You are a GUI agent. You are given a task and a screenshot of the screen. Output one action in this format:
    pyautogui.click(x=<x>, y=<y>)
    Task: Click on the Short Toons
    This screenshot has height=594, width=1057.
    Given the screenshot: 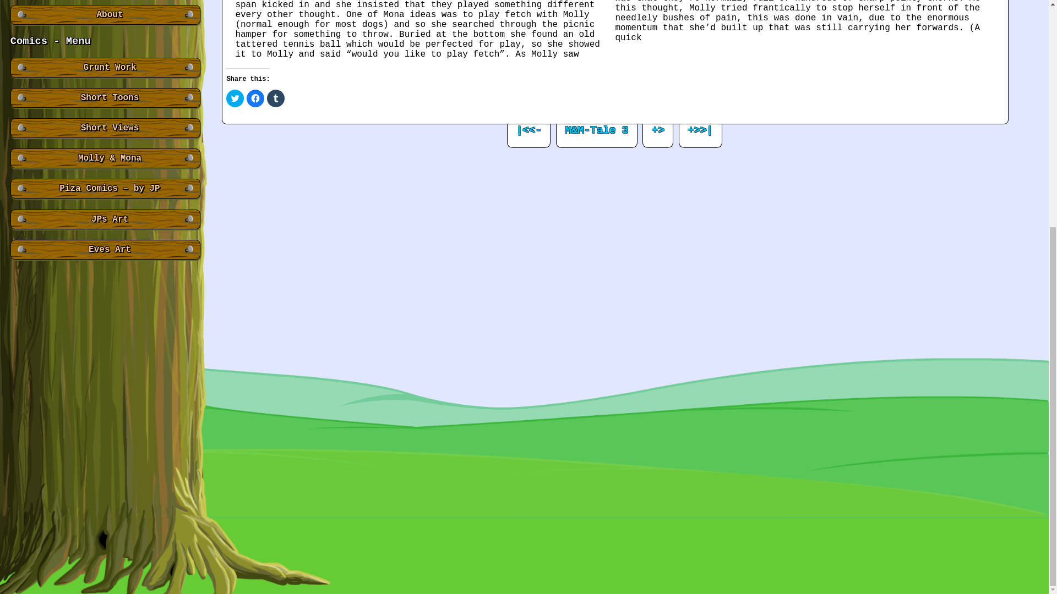 What is the action you would take?
    pyautogui.click(x=105, y=98)
    